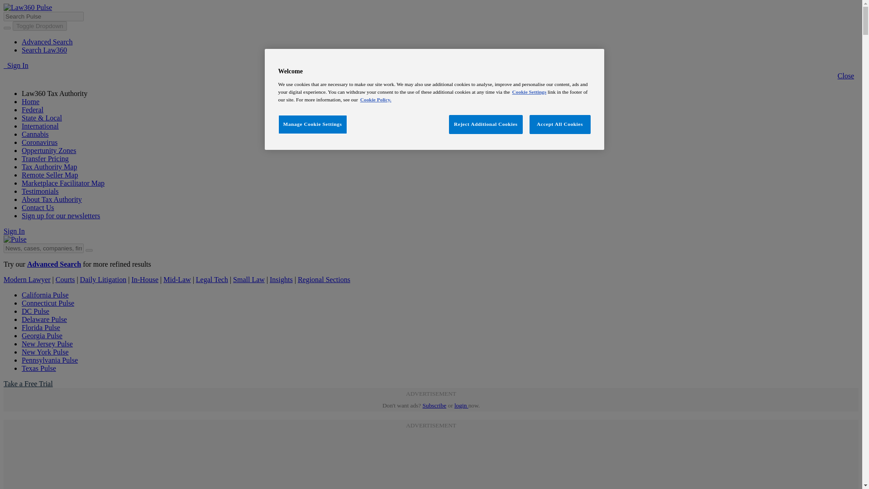 This screenshot has width=869, height=489. What do you see at coordinates (63, 183) in the screenshot?
I see `Marketplace Facilitator Map` at bounding box center [63, 183].